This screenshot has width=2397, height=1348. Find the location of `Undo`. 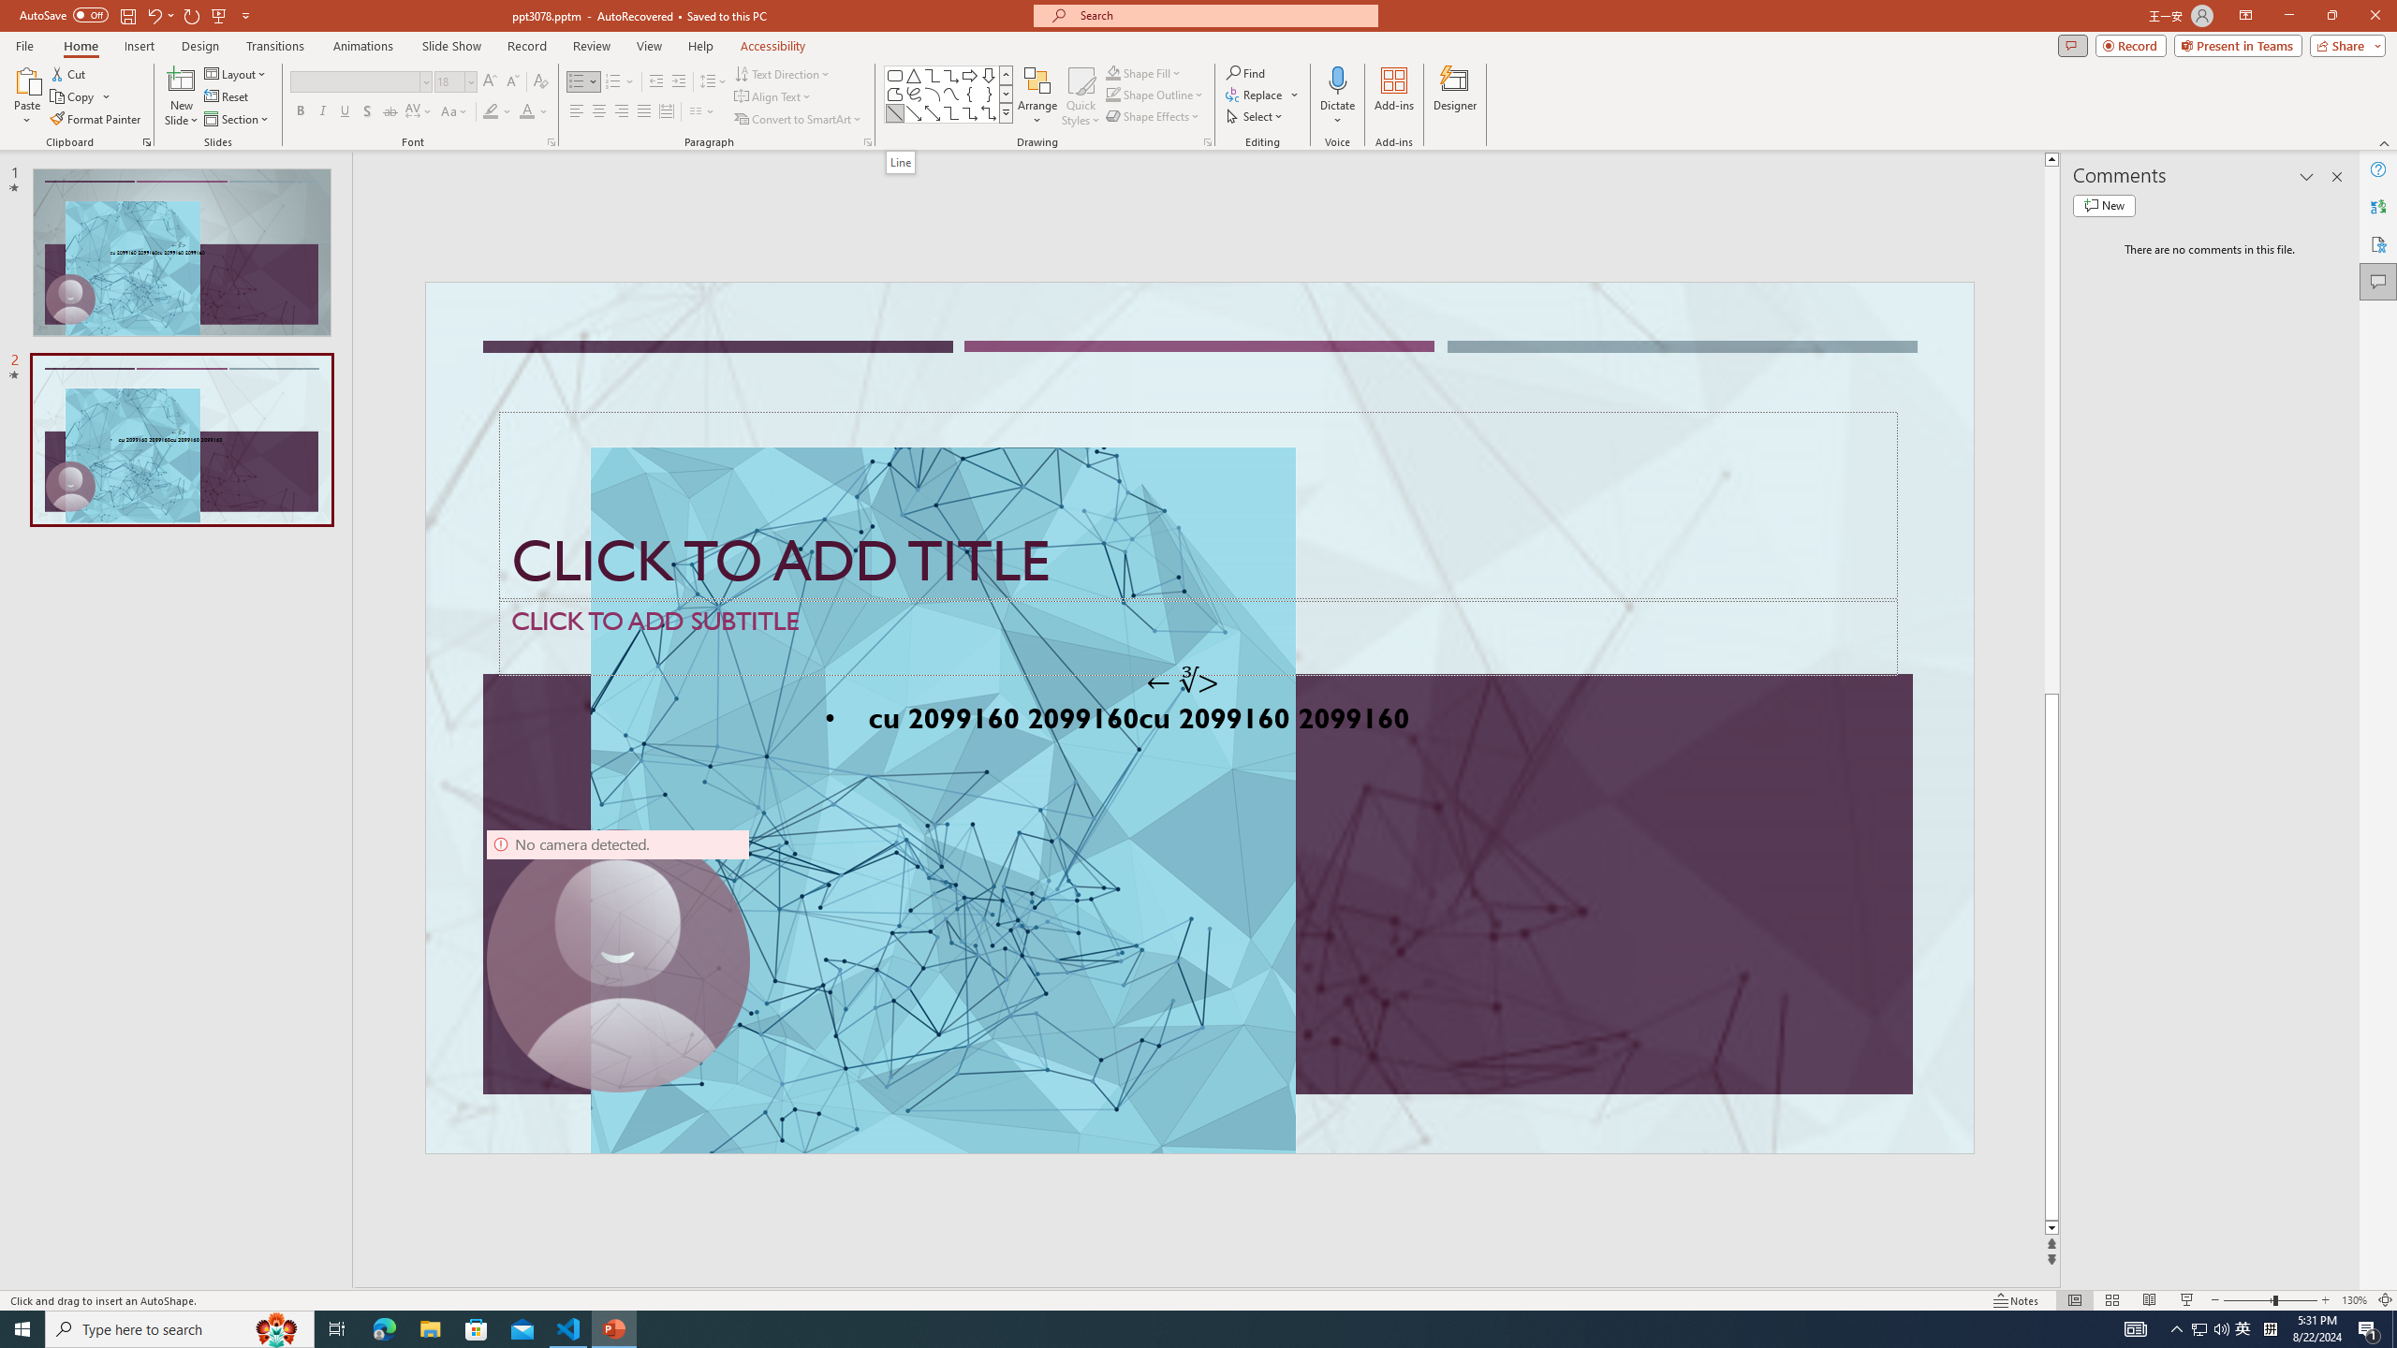

Undo is located at coordinates (159, 15).